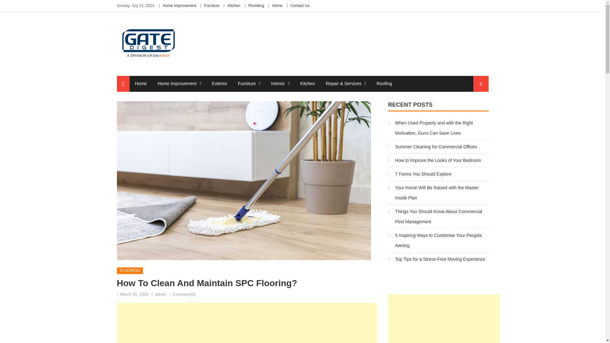 The height and width of the screenshot is (343, 610). Describe the element at coordinates (432, 147) in the screenshot. I see `Summer Cleaning for Commercial Offices` at that location.